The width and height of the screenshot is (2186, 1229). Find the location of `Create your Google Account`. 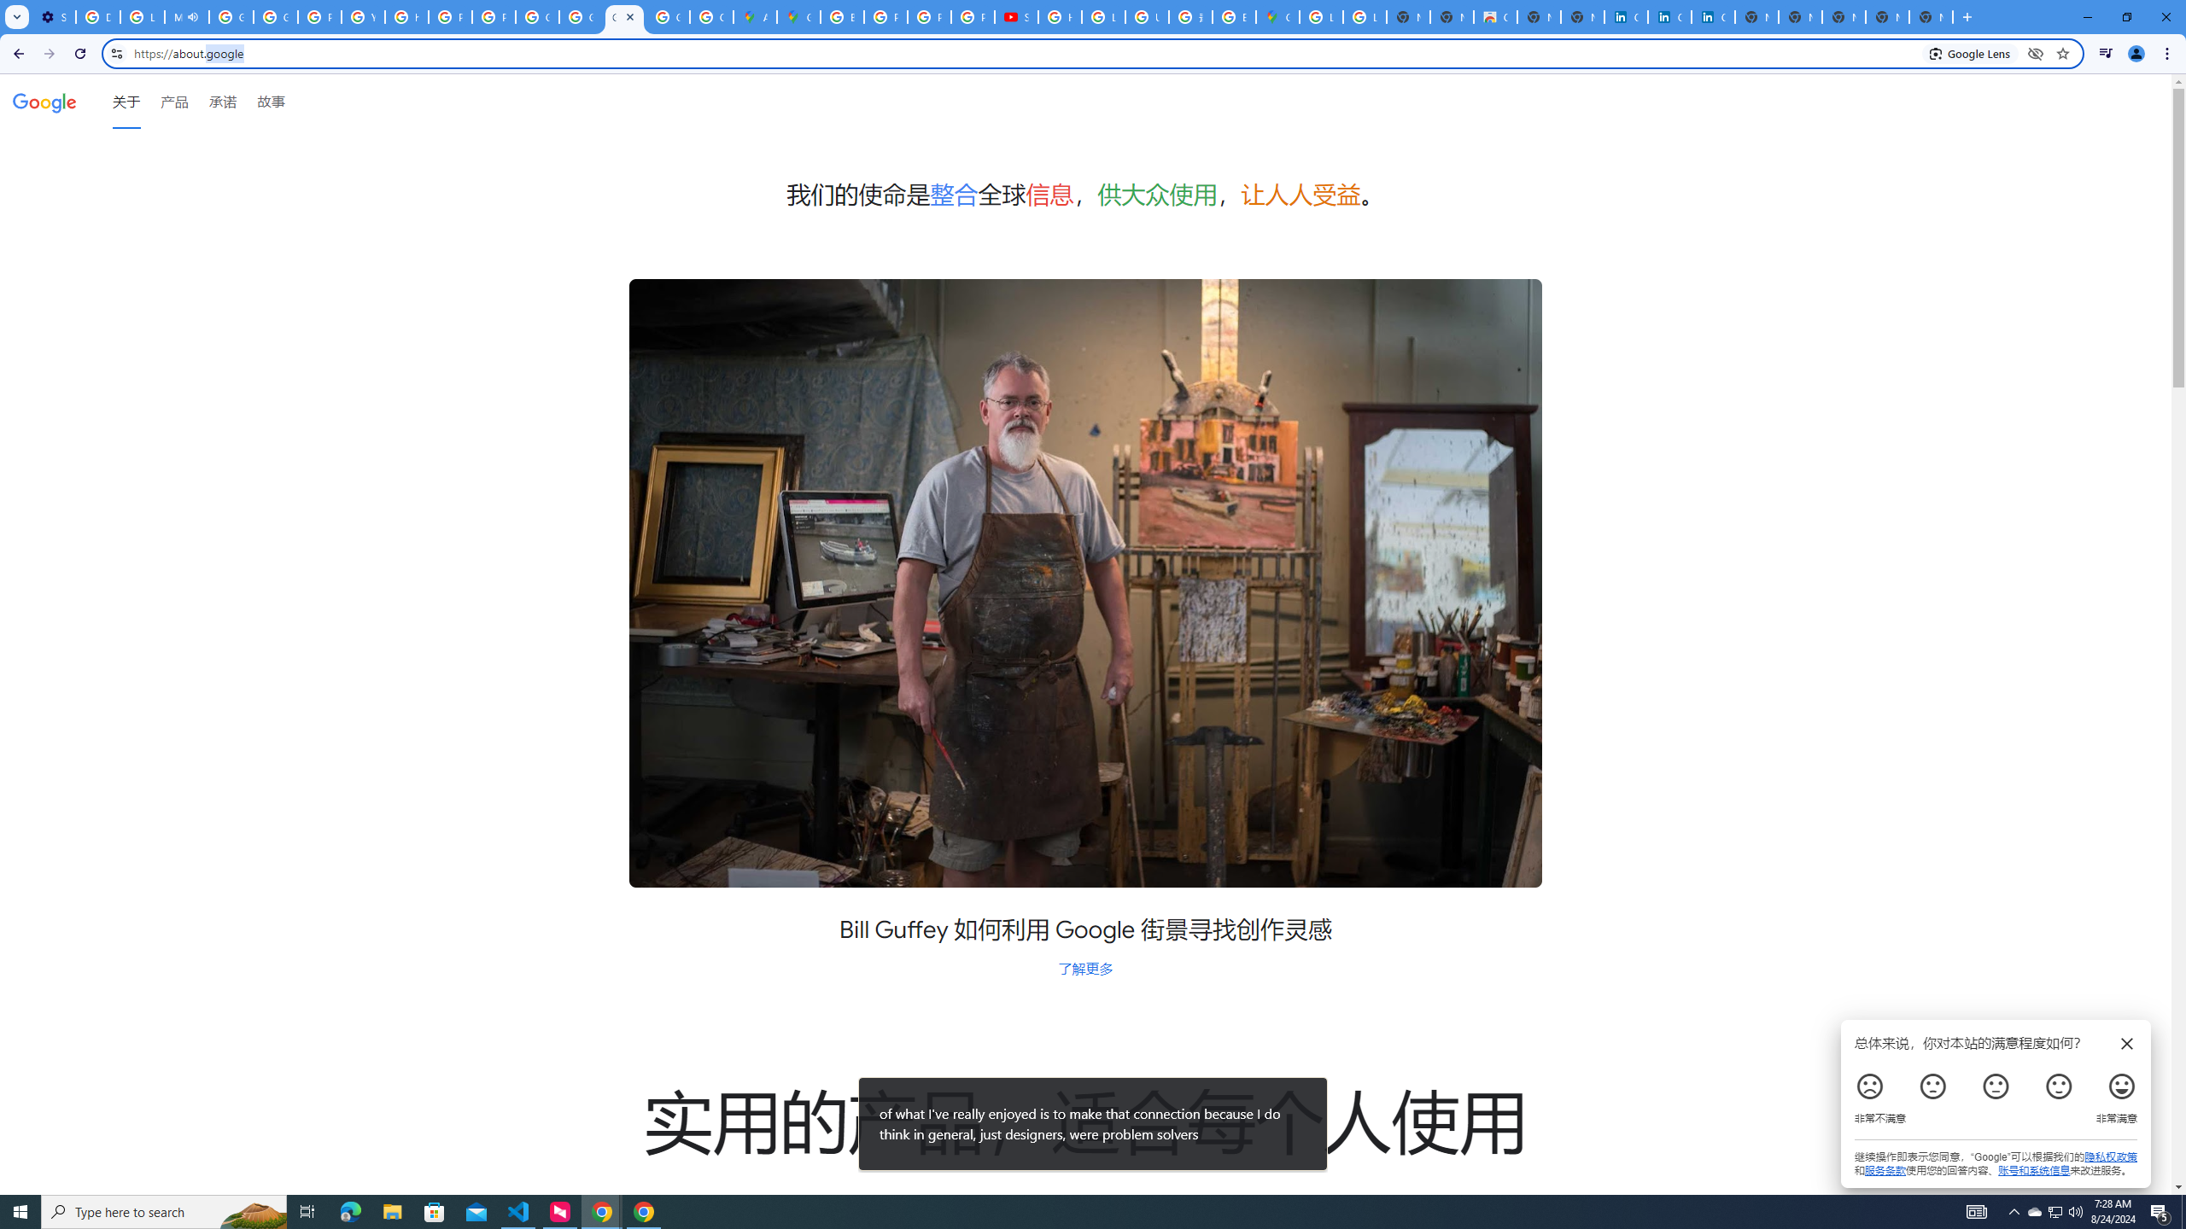

Create your Google Account is located at coordinates (710, 17).